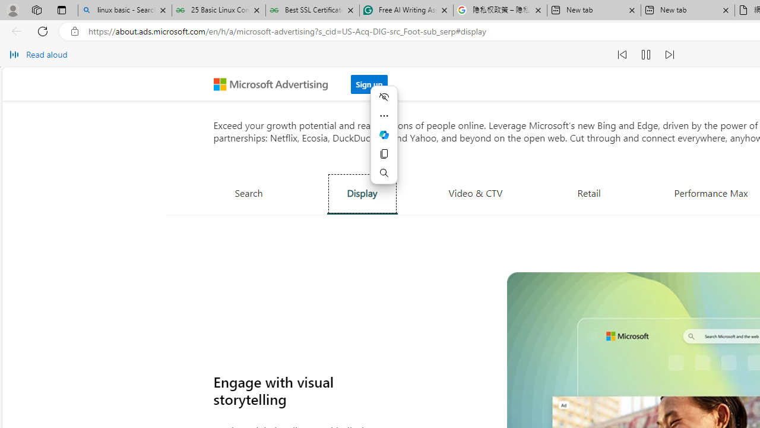  What do you see at coordinates (369, 81) in the screenshot?
I see `Sign up` at bounding box center [369, 81].